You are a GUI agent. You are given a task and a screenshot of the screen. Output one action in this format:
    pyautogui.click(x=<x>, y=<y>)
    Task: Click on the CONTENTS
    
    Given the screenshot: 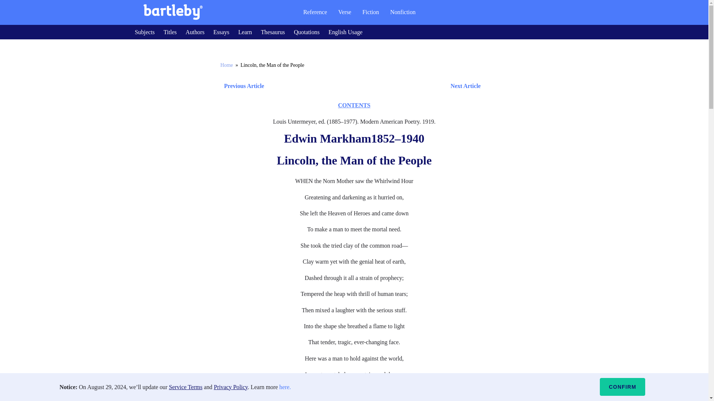 What is the action you would take?
    pyautogui.click(x=354, y=105)
    